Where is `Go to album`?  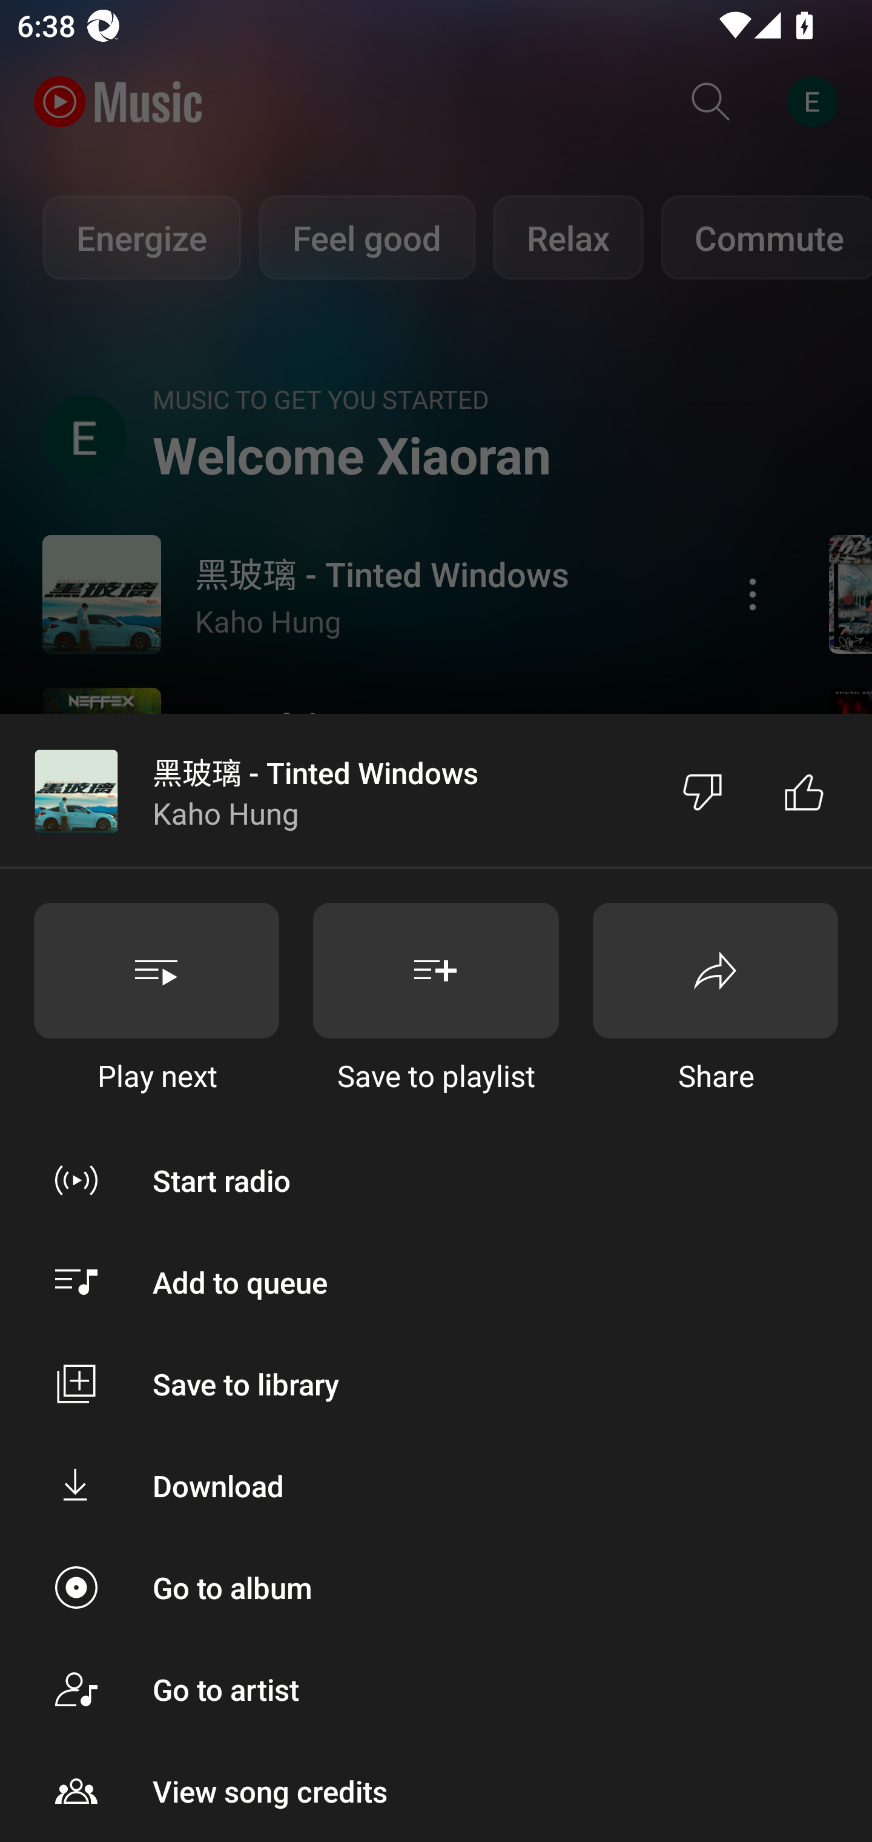 Go to album is located at coordinates (436, 1586).